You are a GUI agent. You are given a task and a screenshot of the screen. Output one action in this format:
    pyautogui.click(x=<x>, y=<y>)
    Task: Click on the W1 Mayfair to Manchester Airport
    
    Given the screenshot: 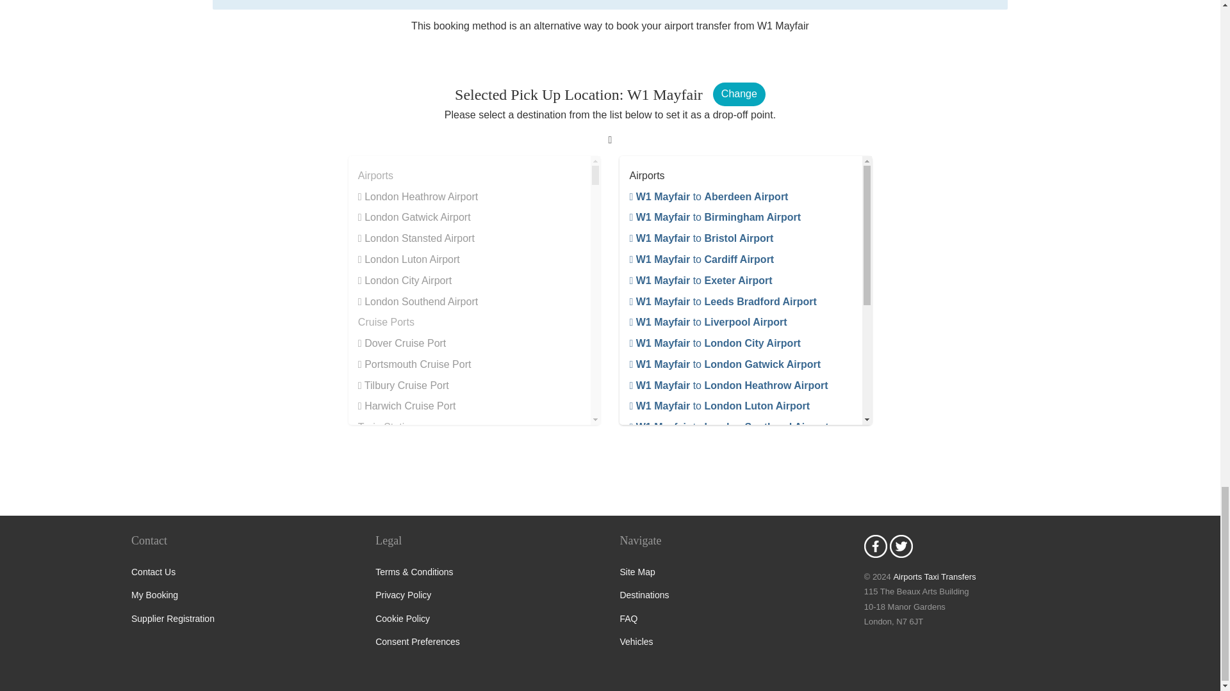 What is the action you would take?
    pyautogui.click(x=712, y=468)
    